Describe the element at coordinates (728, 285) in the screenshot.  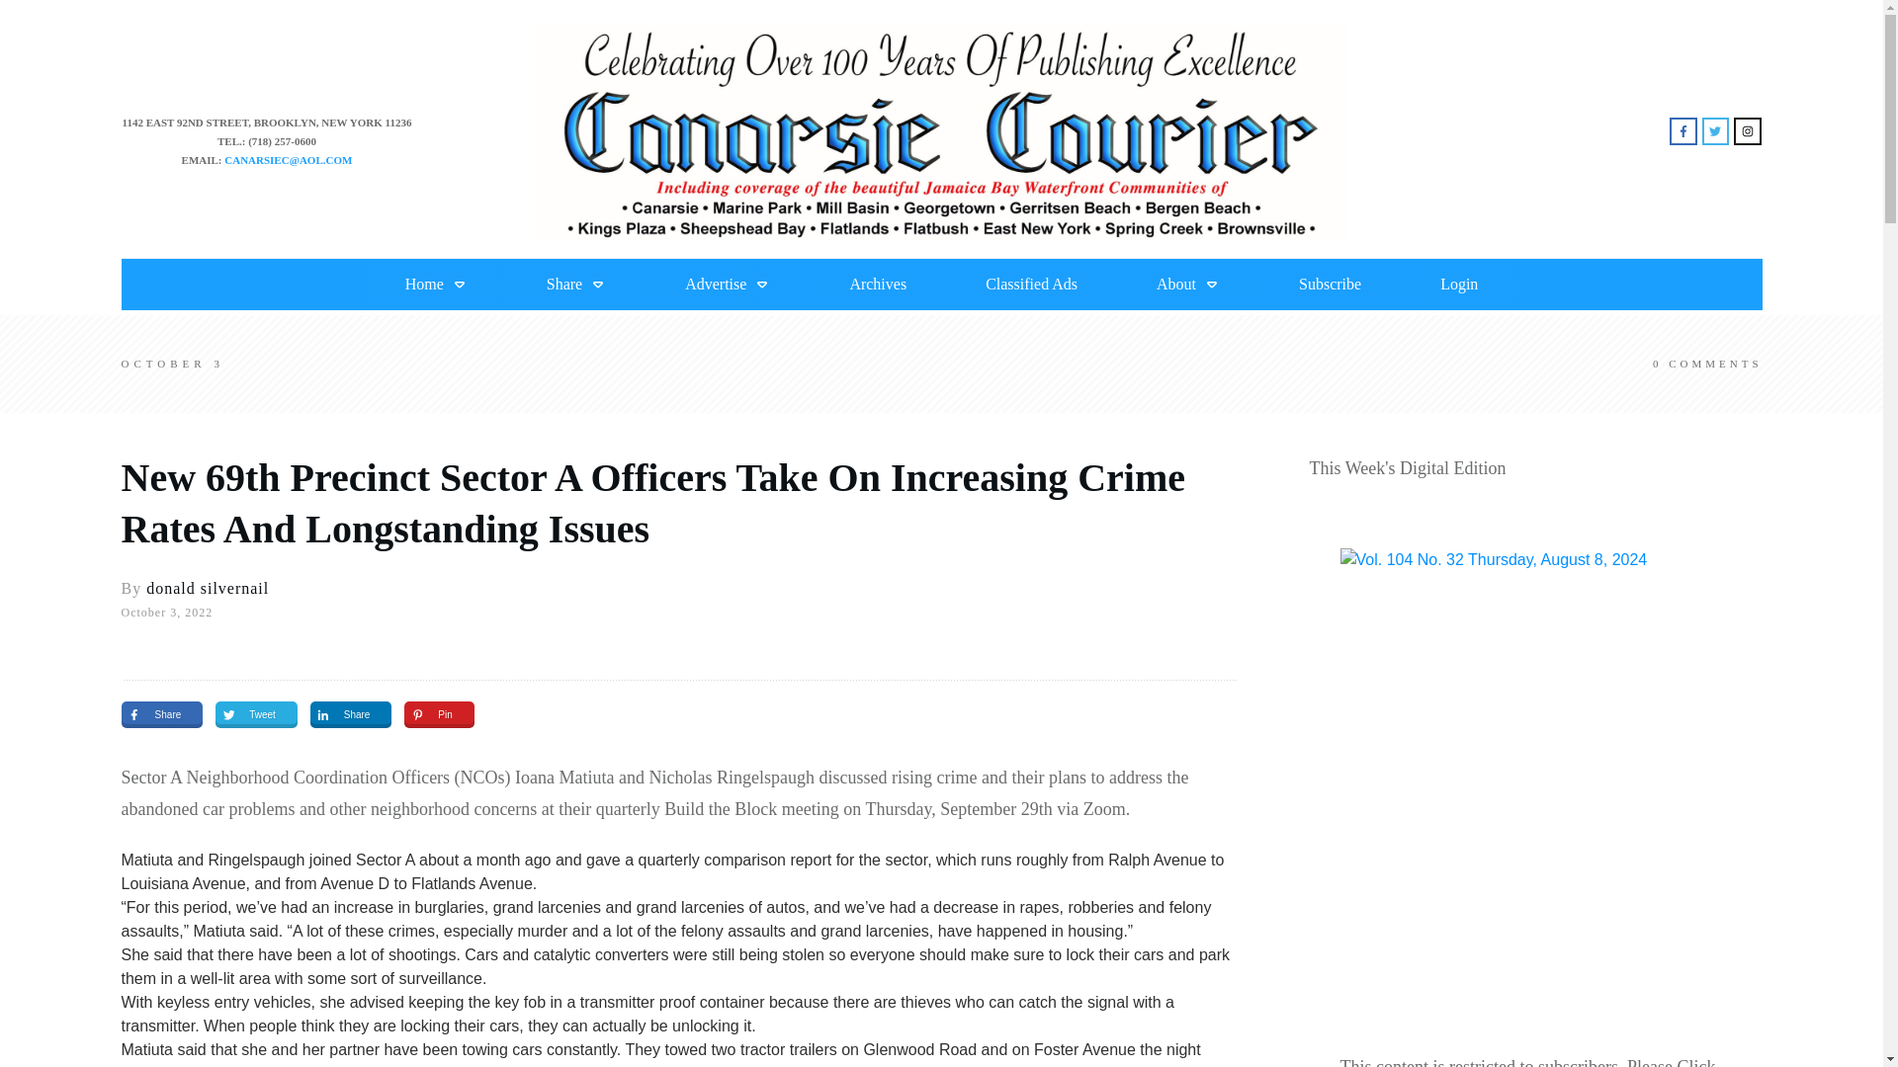
I see `Advertise` at that location.